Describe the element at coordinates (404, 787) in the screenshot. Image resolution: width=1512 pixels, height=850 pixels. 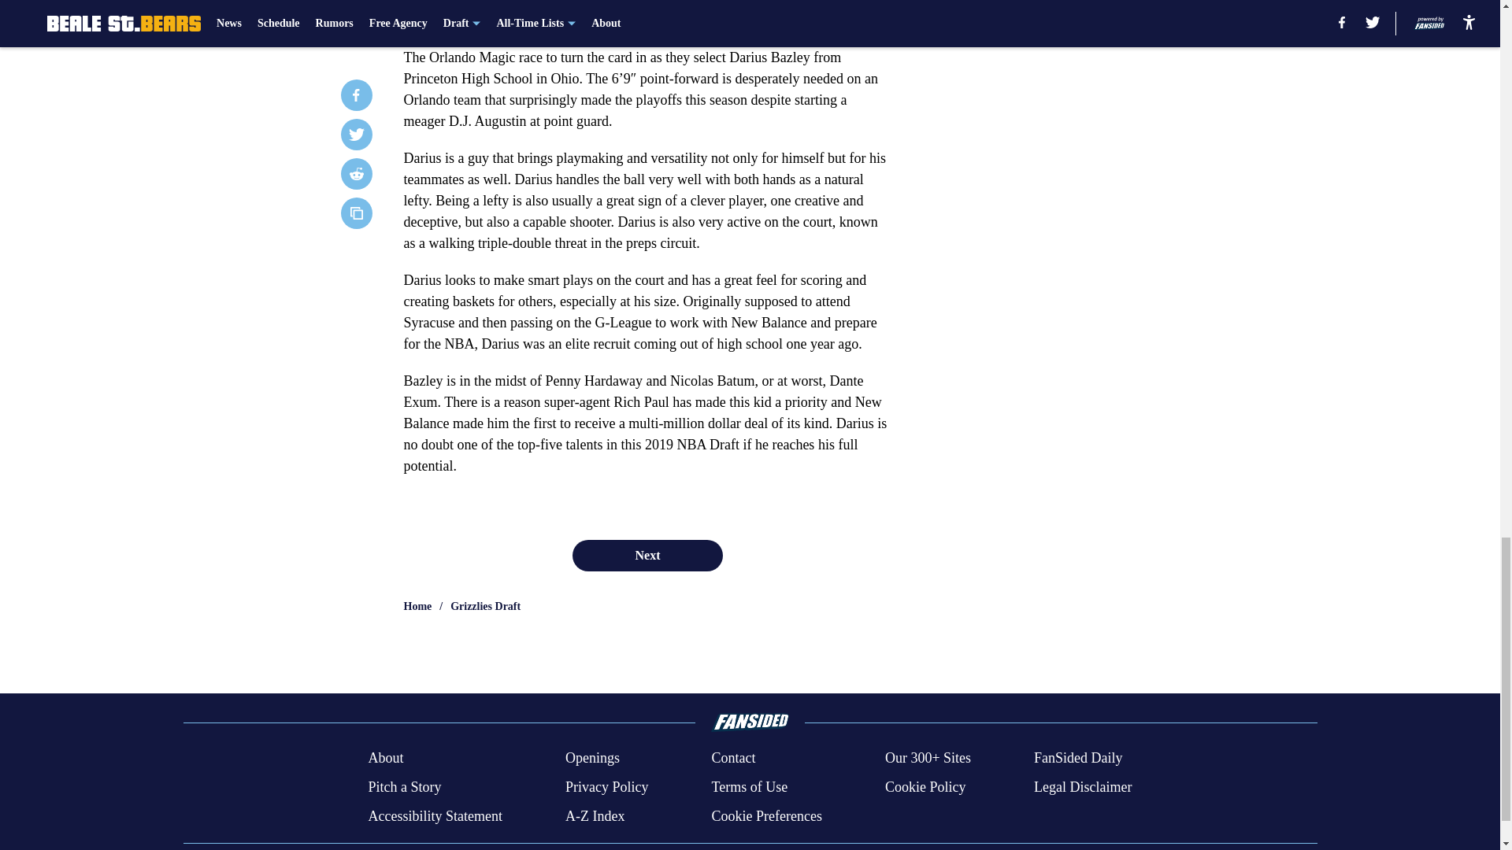
I see `Pitch a Story` at that location.